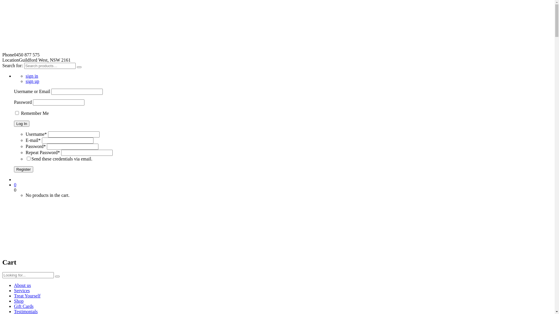 The width and height of the screenshot is (559, 314). What do you see at coordinates (24, 169) in the screenshot?
I see `Register` at bounding box center [24, 169].